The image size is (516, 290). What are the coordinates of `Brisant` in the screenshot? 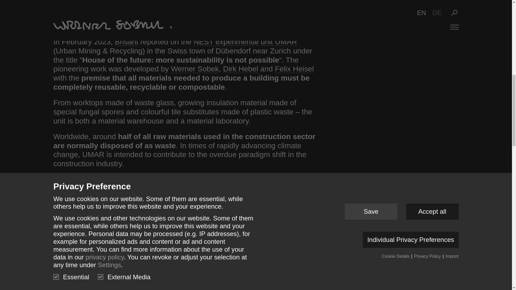 It's located at (126, 42).